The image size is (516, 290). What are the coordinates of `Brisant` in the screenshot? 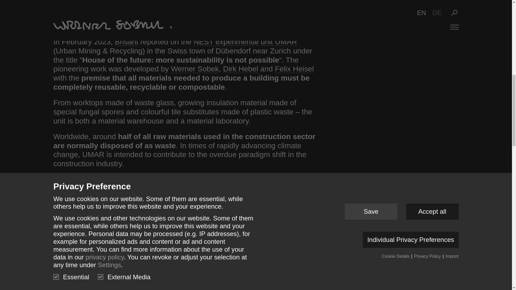 It's located at (126, 42).